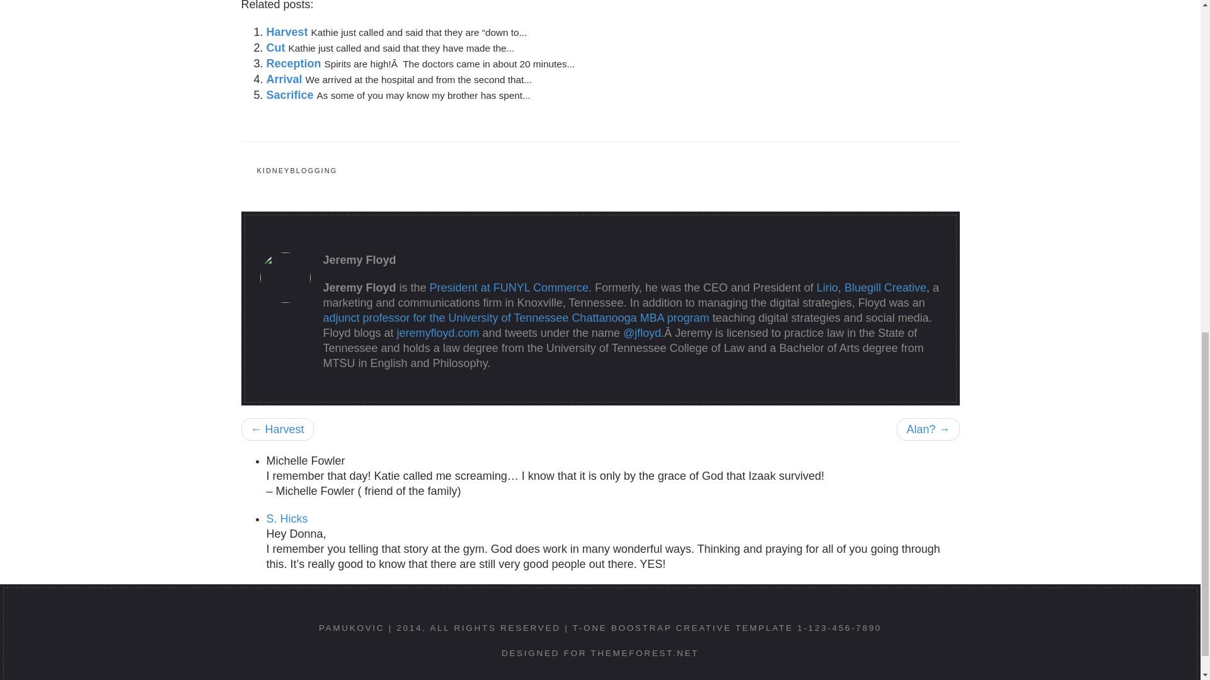 The image size is (1210, 680). Describe the element at coordinates (285, 79) in the screenshot. I see `Arrival` at that location.